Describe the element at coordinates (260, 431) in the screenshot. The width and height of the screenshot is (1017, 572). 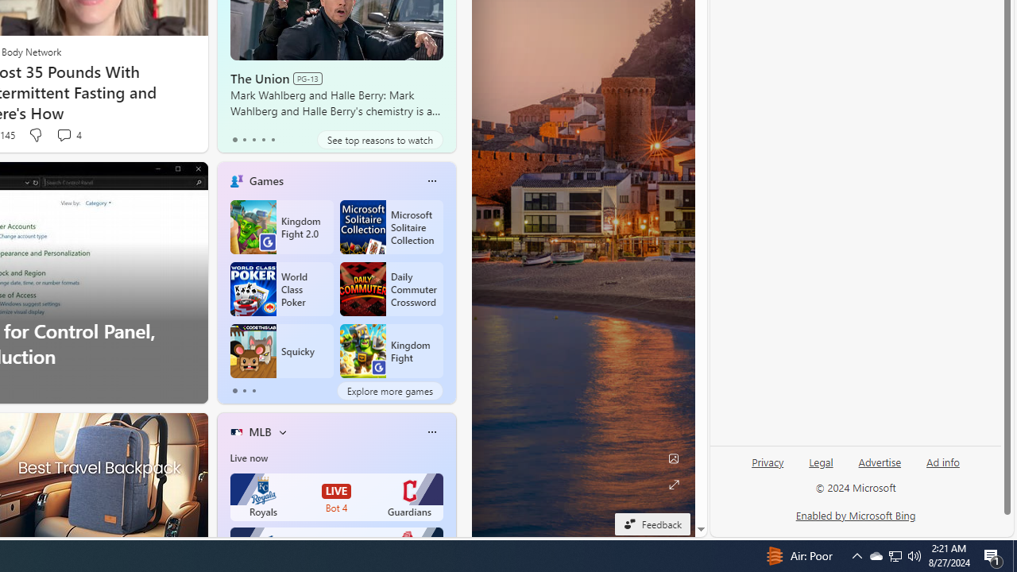
I see `MLB` at that location.